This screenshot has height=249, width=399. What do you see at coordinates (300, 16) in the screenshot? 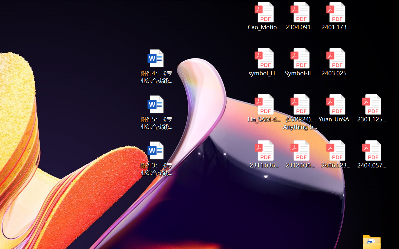
I see `2304.09121v3.pdf` at bounding box center [300, 16].